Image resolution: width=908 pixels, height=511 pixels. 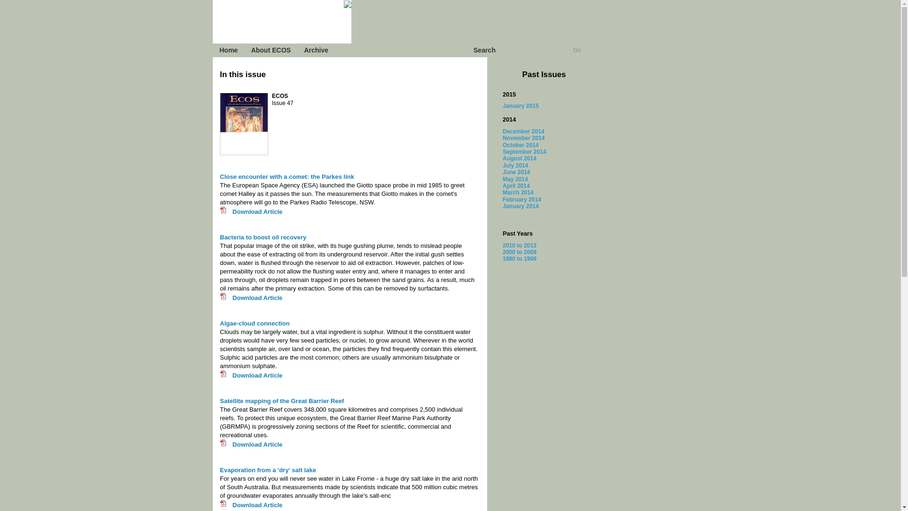 I want to click on December 2014, so click(x=523, y=132).